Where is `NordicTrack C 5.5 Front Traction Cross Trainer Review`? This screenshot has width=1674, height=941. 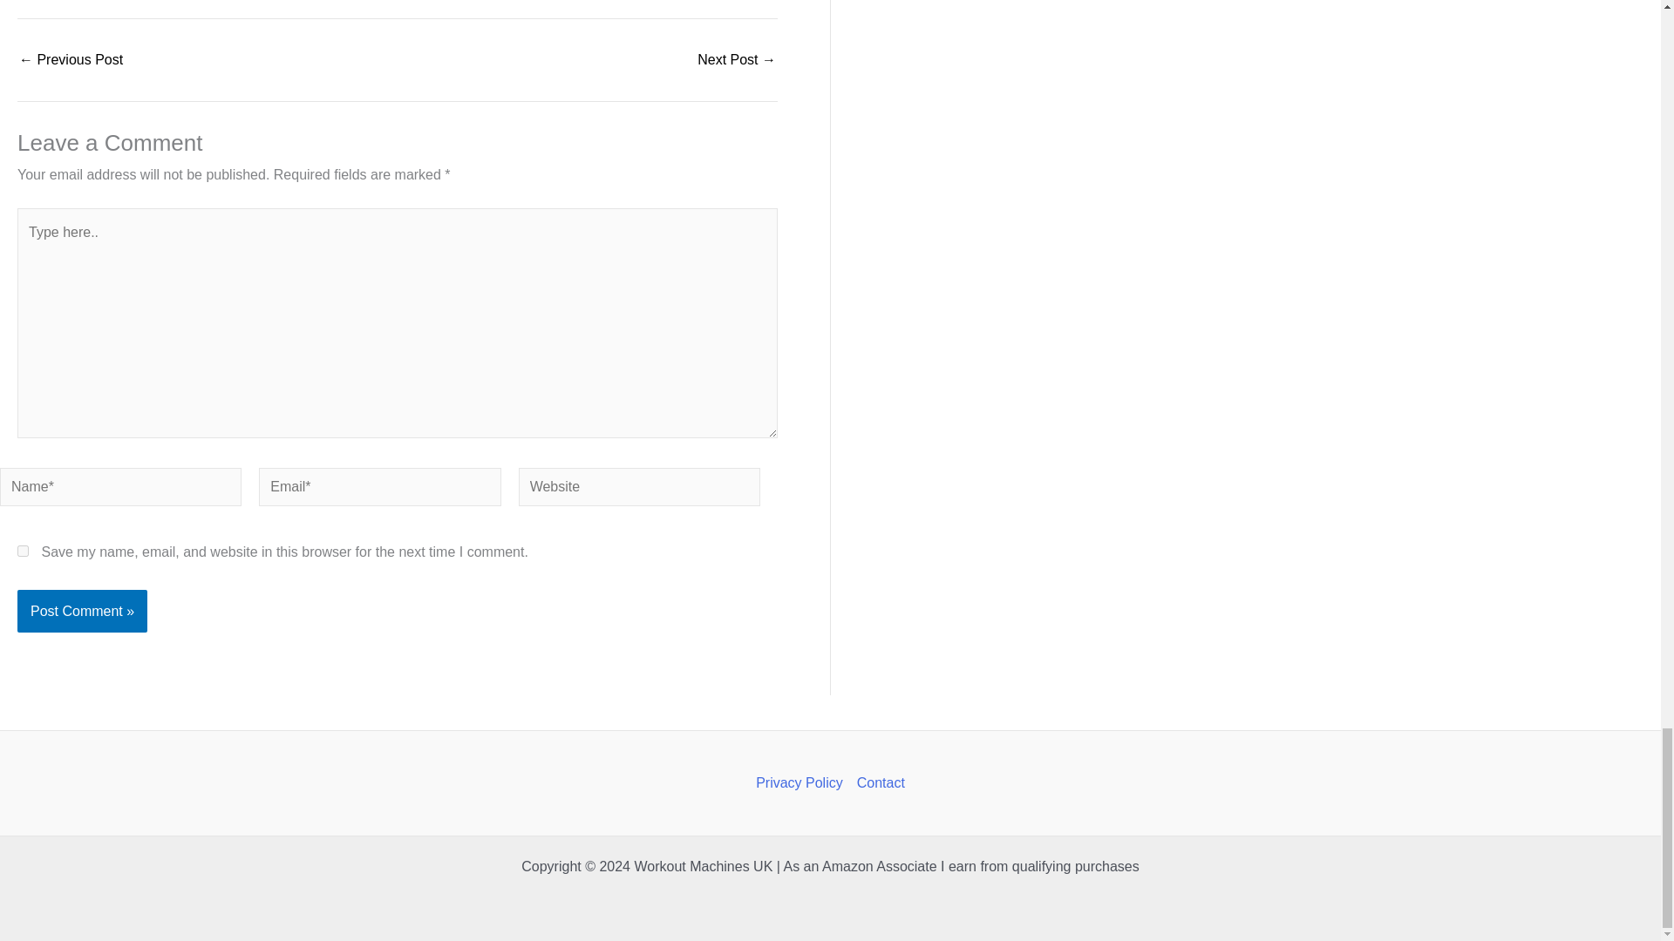 NordicTrack C 5.5 Front Traction Cross Trainer Review is located at coordinates (70, 59).